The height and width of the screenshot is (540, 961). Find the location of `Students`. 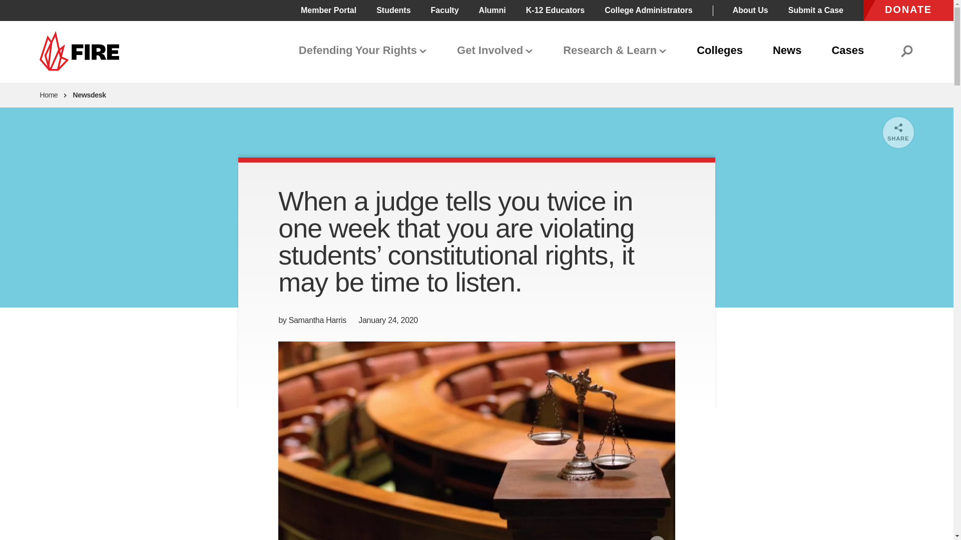

Students is located at coordinates (393, 10).